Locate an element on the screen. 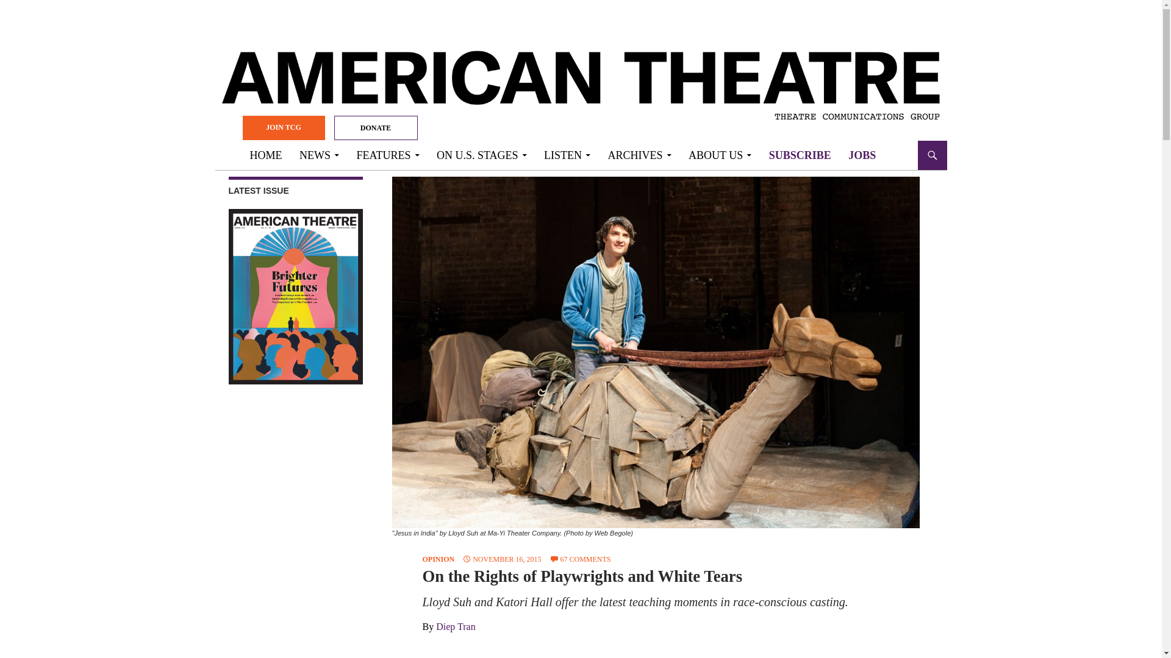 The width and height of the screenshot is (1171, 658). HOME is located at coordinates (266, 155).